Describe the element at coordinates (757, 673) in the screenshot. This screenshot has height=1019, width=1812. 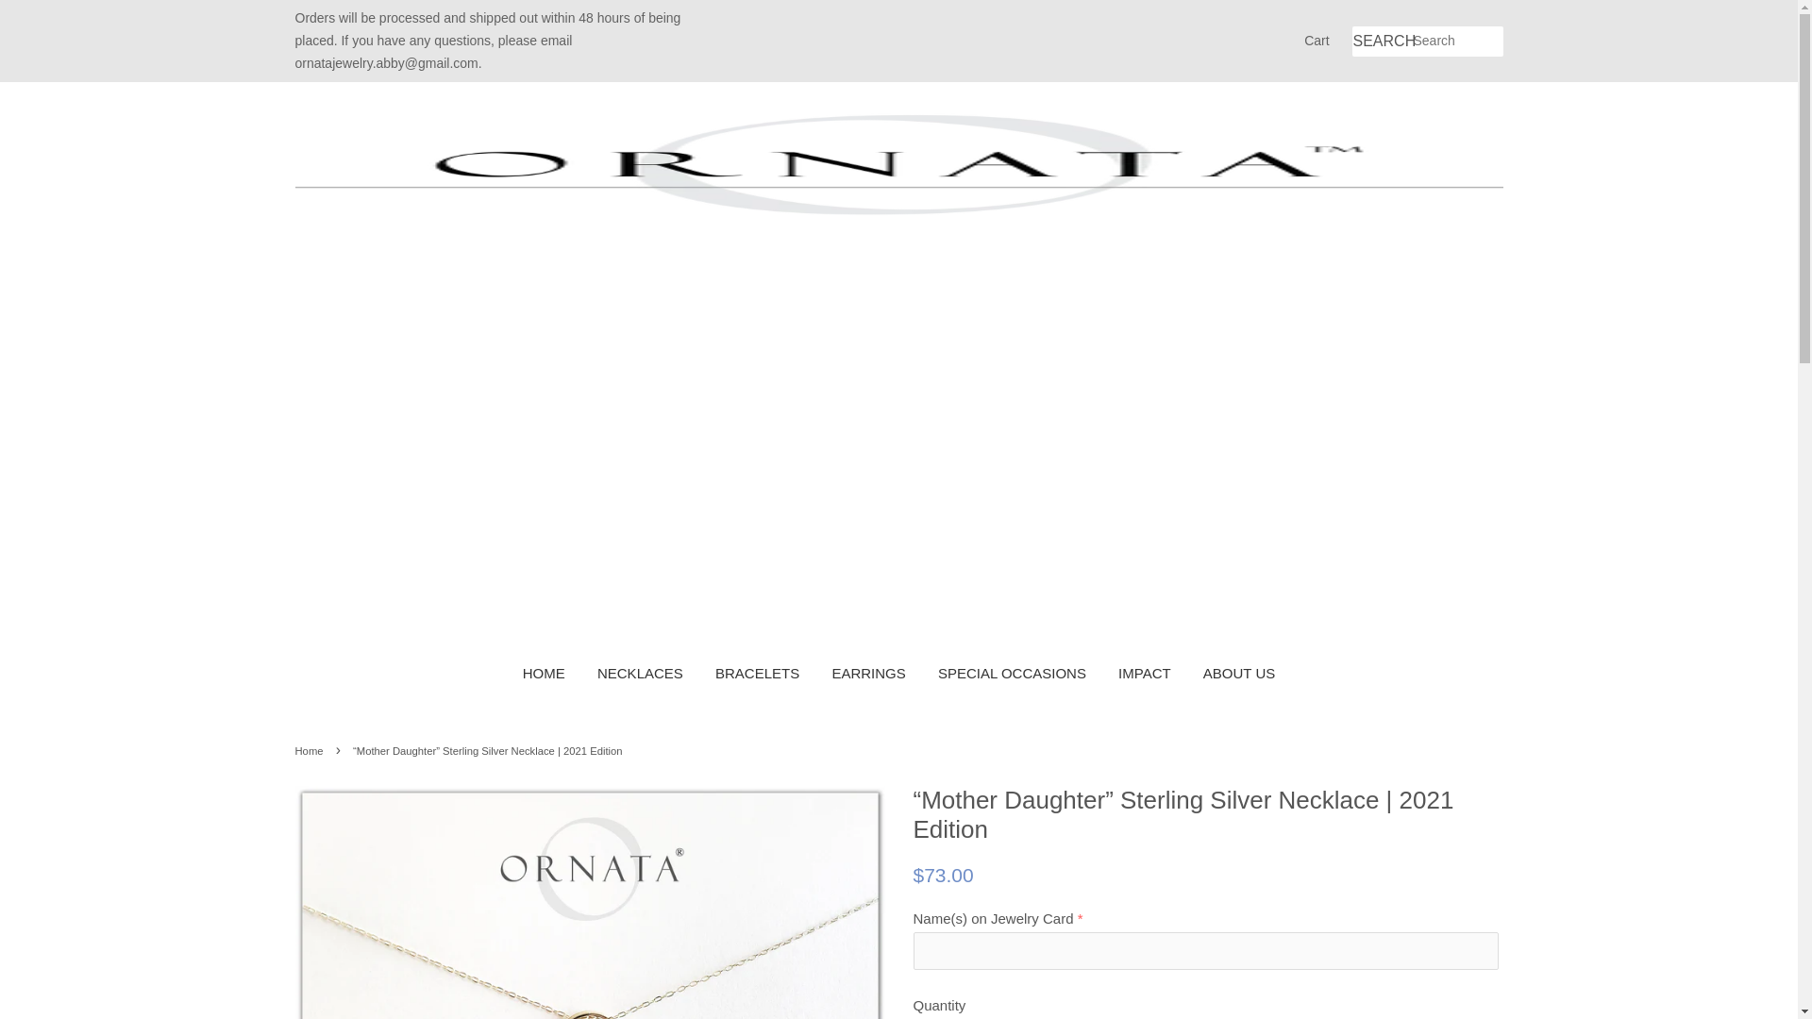
I see `BRACELETS` at that location.